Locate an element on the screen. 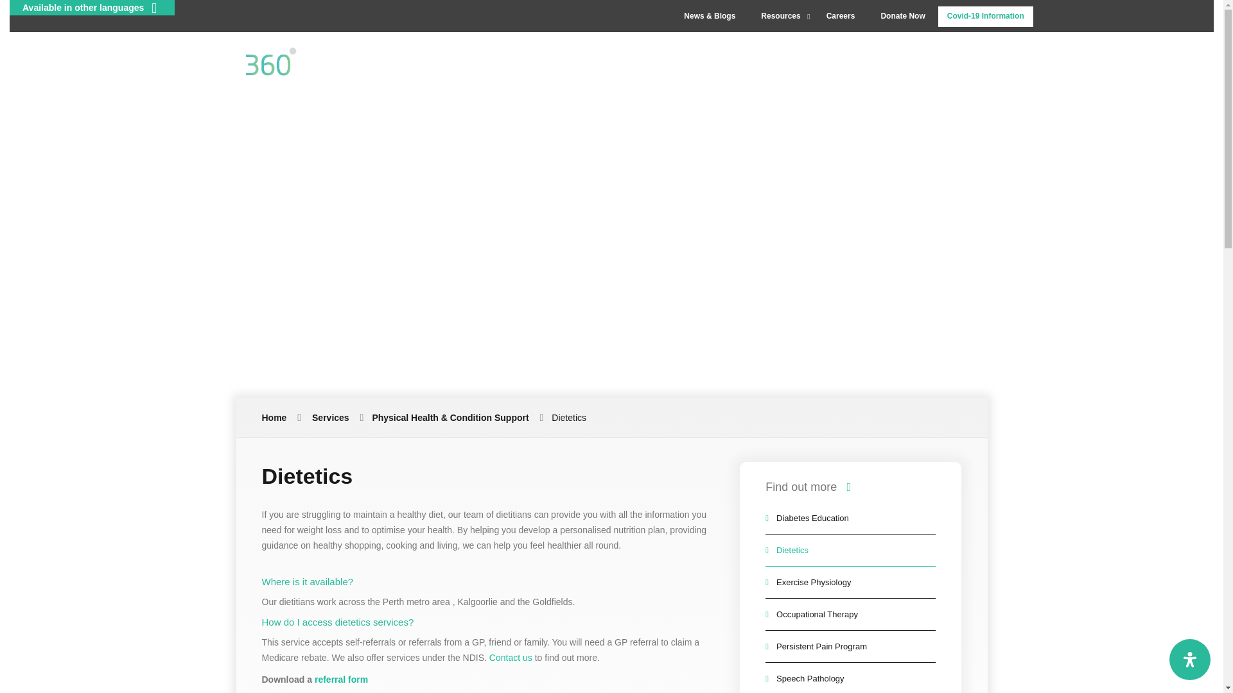 Image resolution: width=1233 pixels, height=693 pixels. Home is located at coordinates (692, 49).